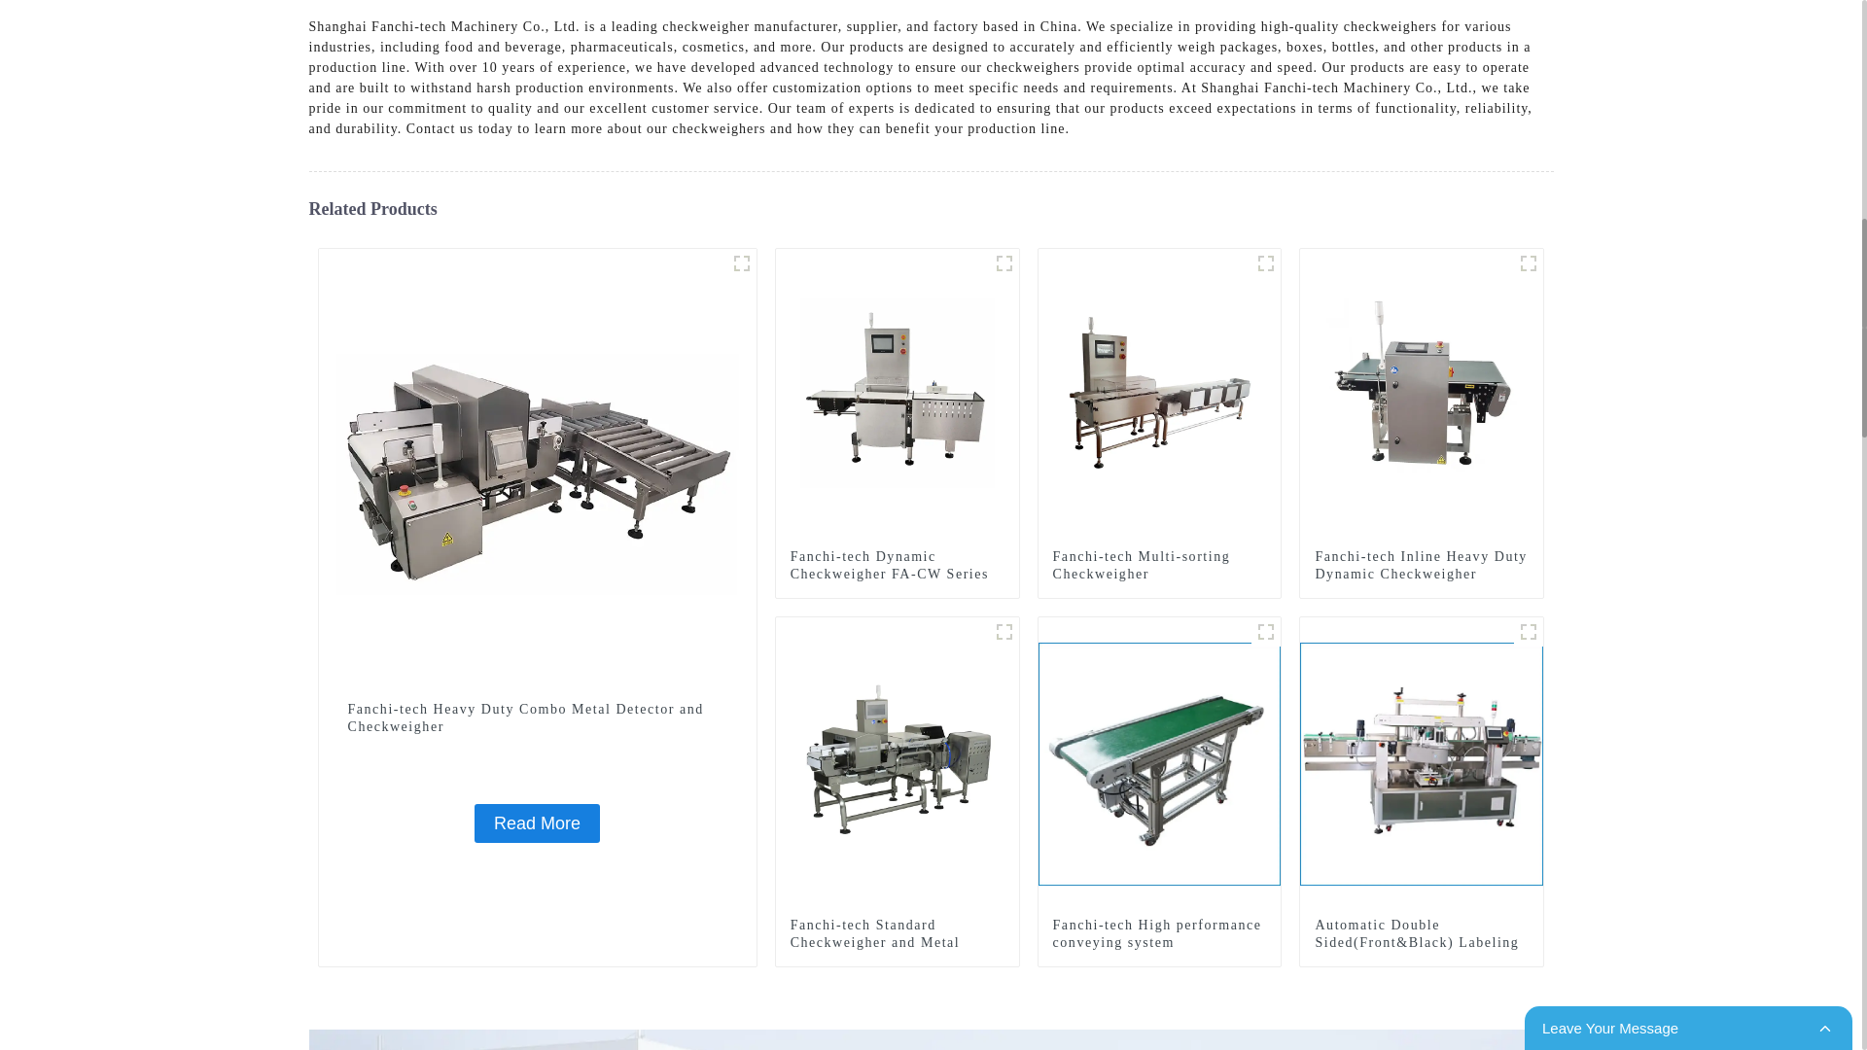  I want to click on Fanchi-tech Dynamic Checkweigher FA-CW Series, so click(897, 566).